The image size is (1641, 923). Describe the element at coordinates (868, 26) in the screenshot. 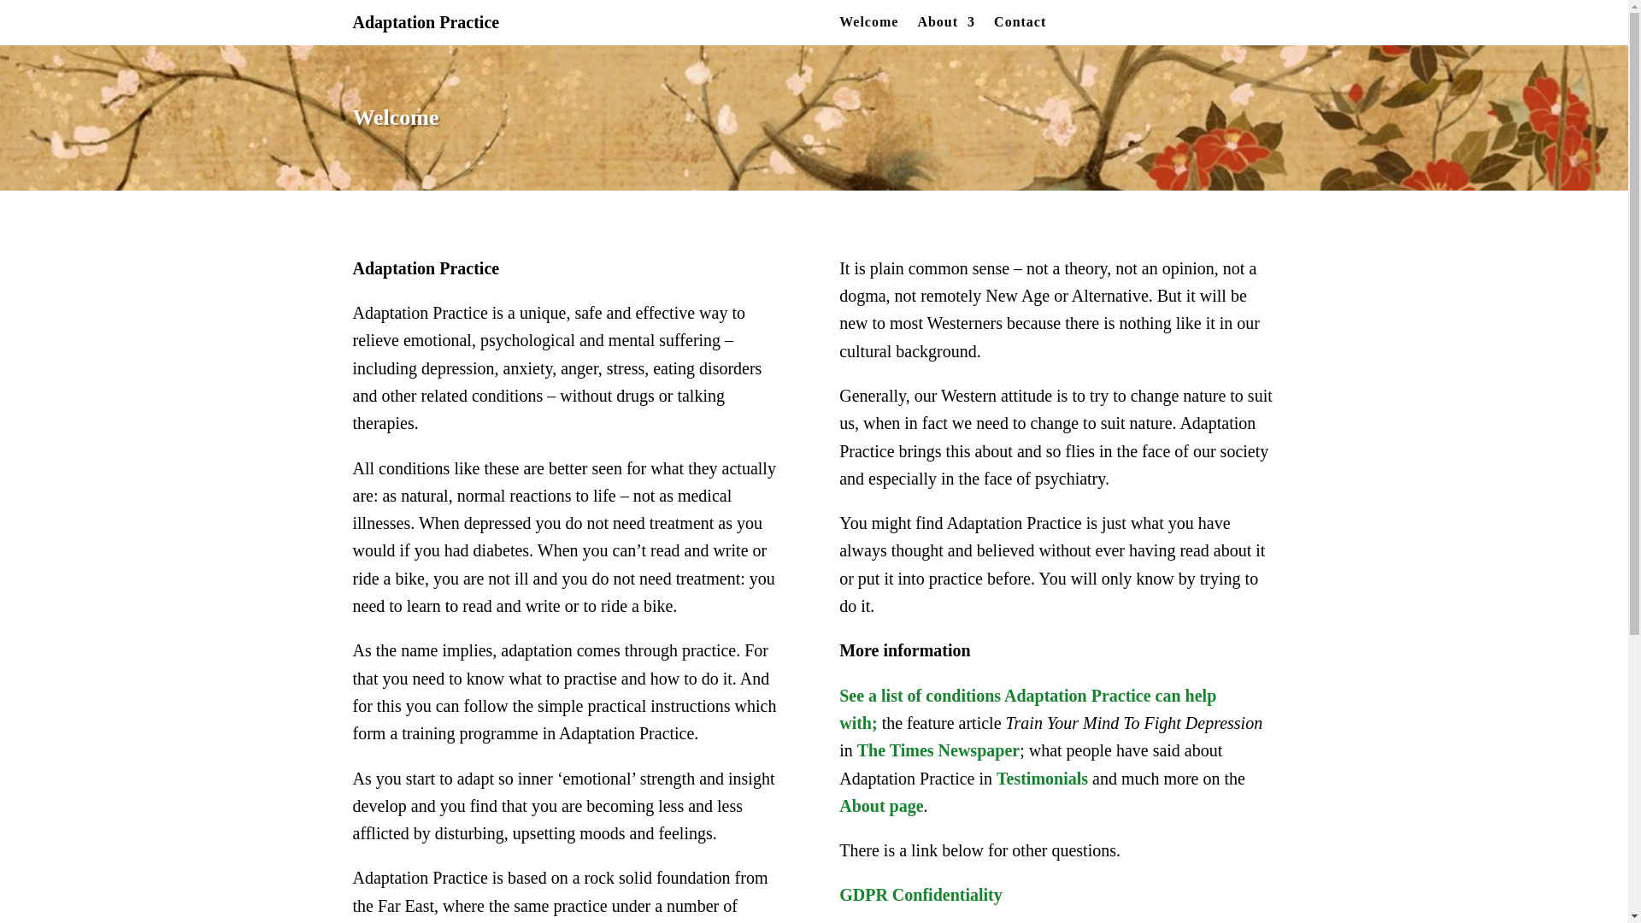

I see `Welcome` at that location.